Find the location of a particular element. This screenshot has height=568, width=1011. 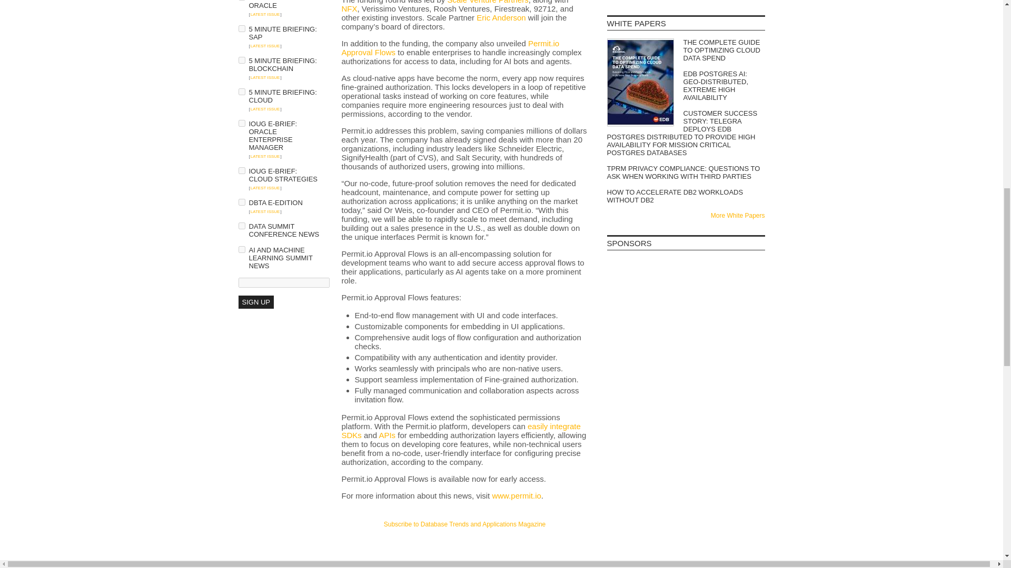

3rd party ad content is located at coordinates (686, 410).